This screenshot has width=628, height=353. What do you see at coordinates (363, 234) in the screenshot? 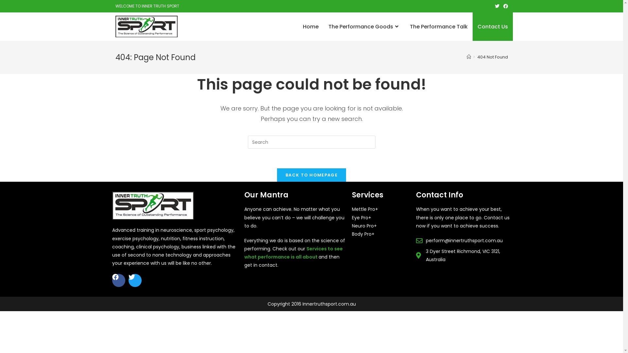
I see `Body Pro+` at bounding box center [363, 234].